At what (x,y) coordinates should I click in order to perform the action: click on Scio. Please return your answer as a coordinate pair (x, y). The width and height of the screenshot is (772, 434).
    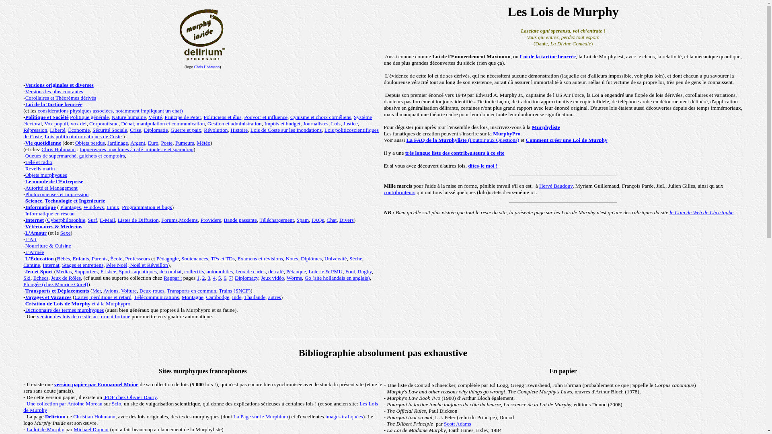
    Looking at the image, I should click on (117, 403).